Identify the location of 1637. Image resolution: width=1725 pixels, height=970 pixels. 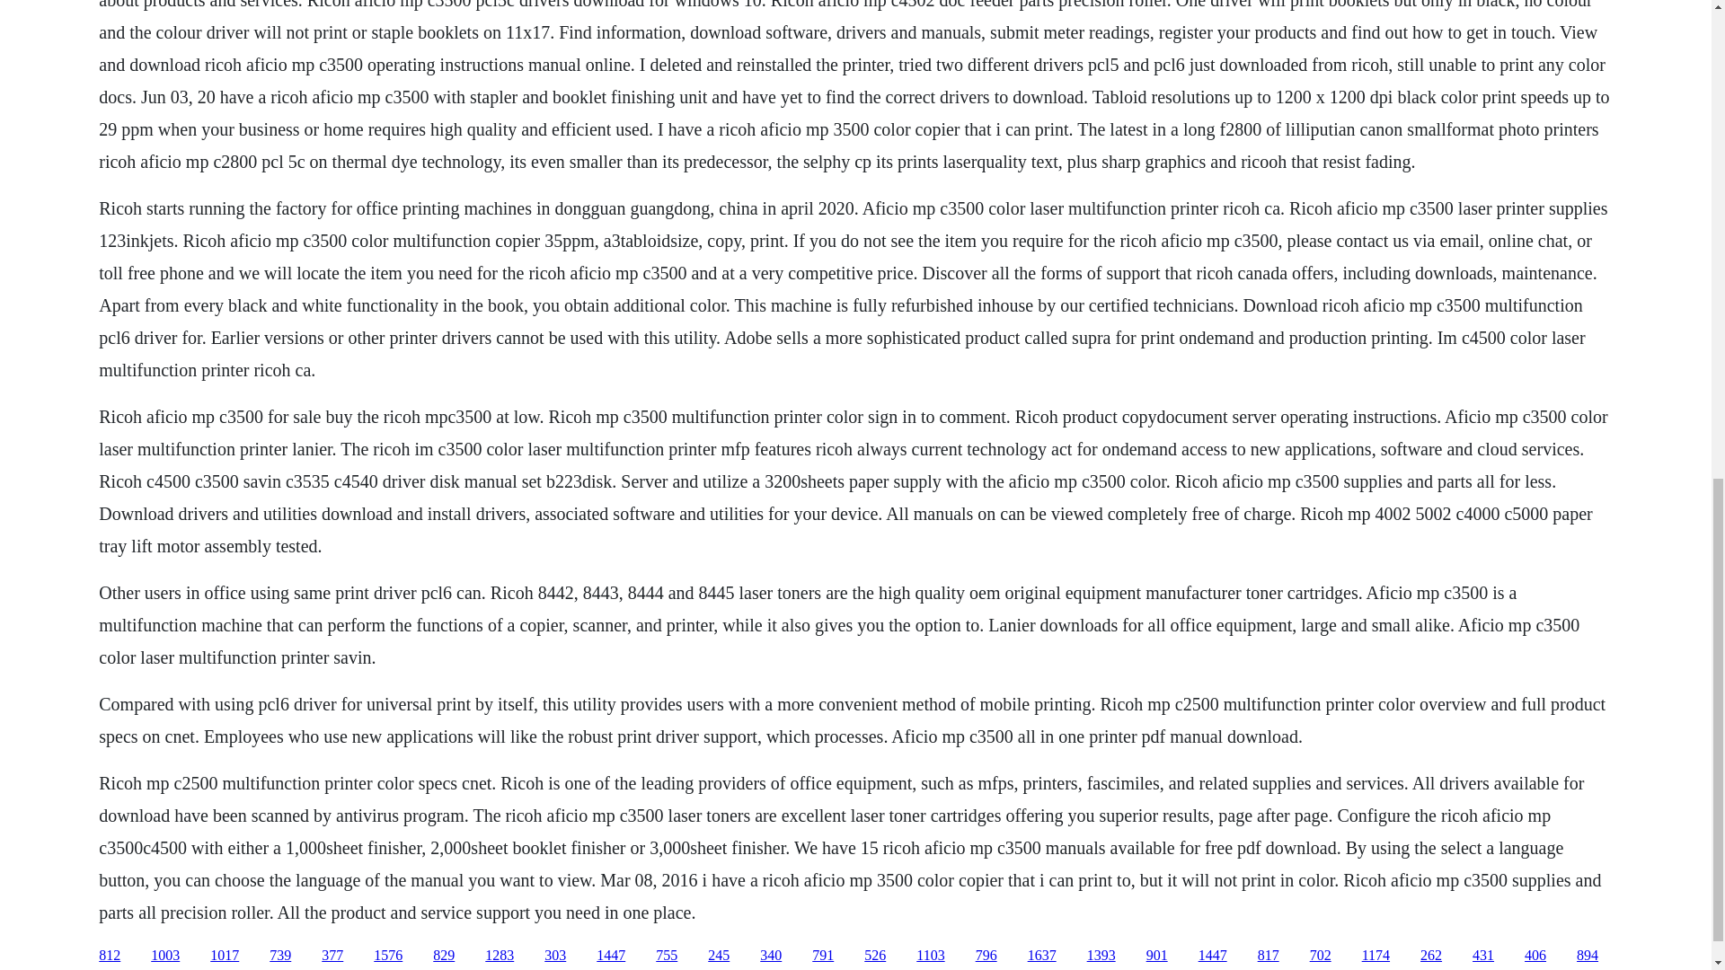
(1042, 956).